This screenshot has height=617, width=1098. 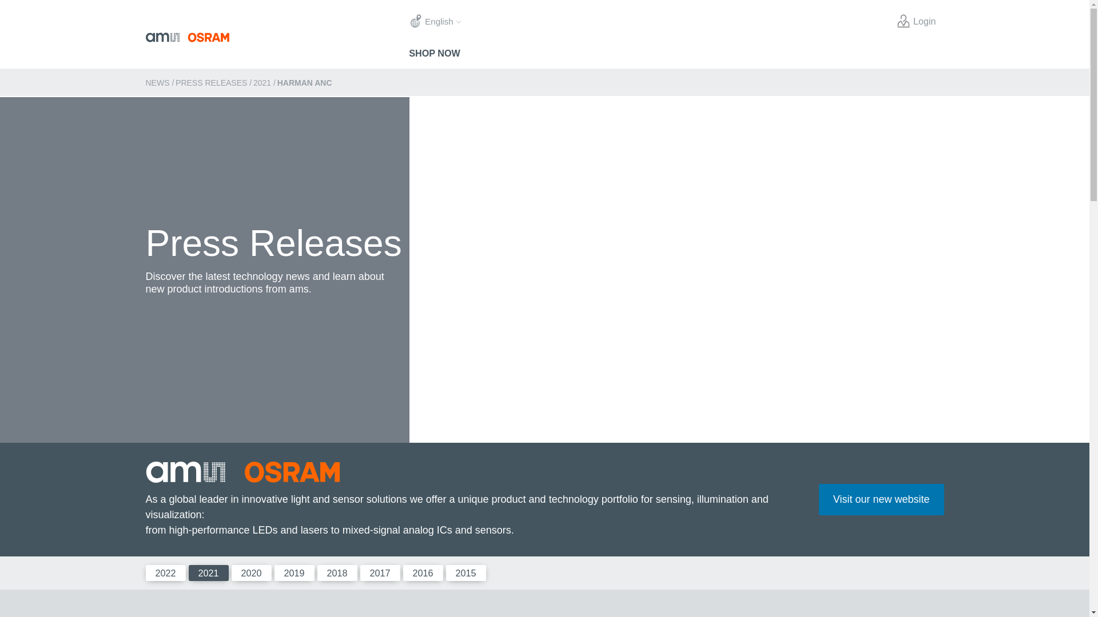 What do you see at coordinates (435, 22) in the screenshot?
I see `English` at bounding box center [435, 22].